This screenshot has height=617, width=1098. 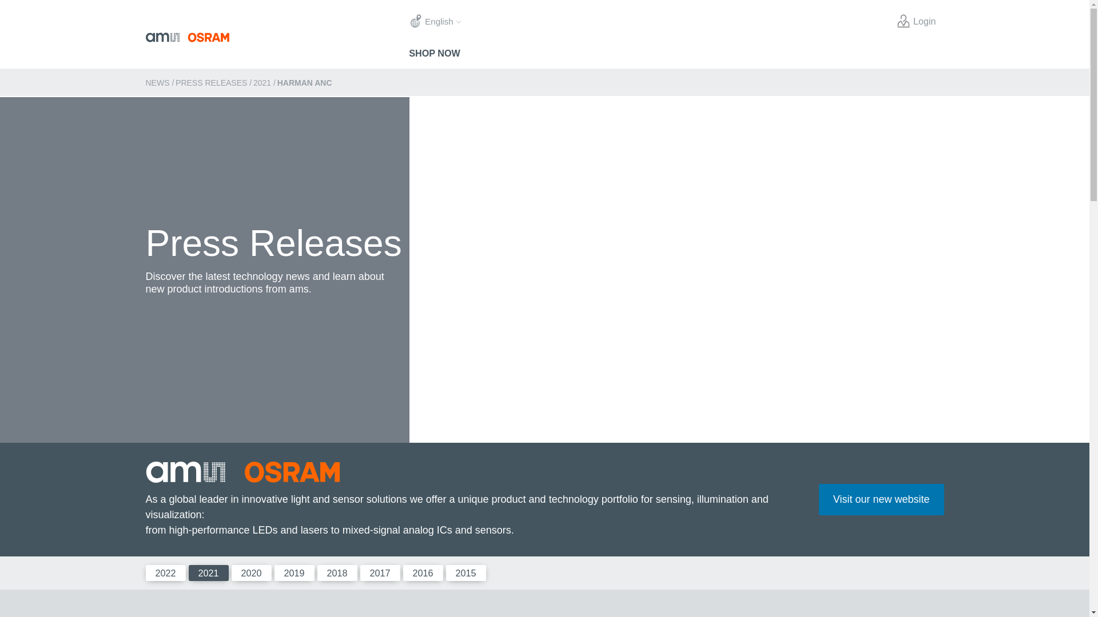 What do you see at coordinates (435, 22) in the screenshot?
I see `English` at bounding box center [435, 22].